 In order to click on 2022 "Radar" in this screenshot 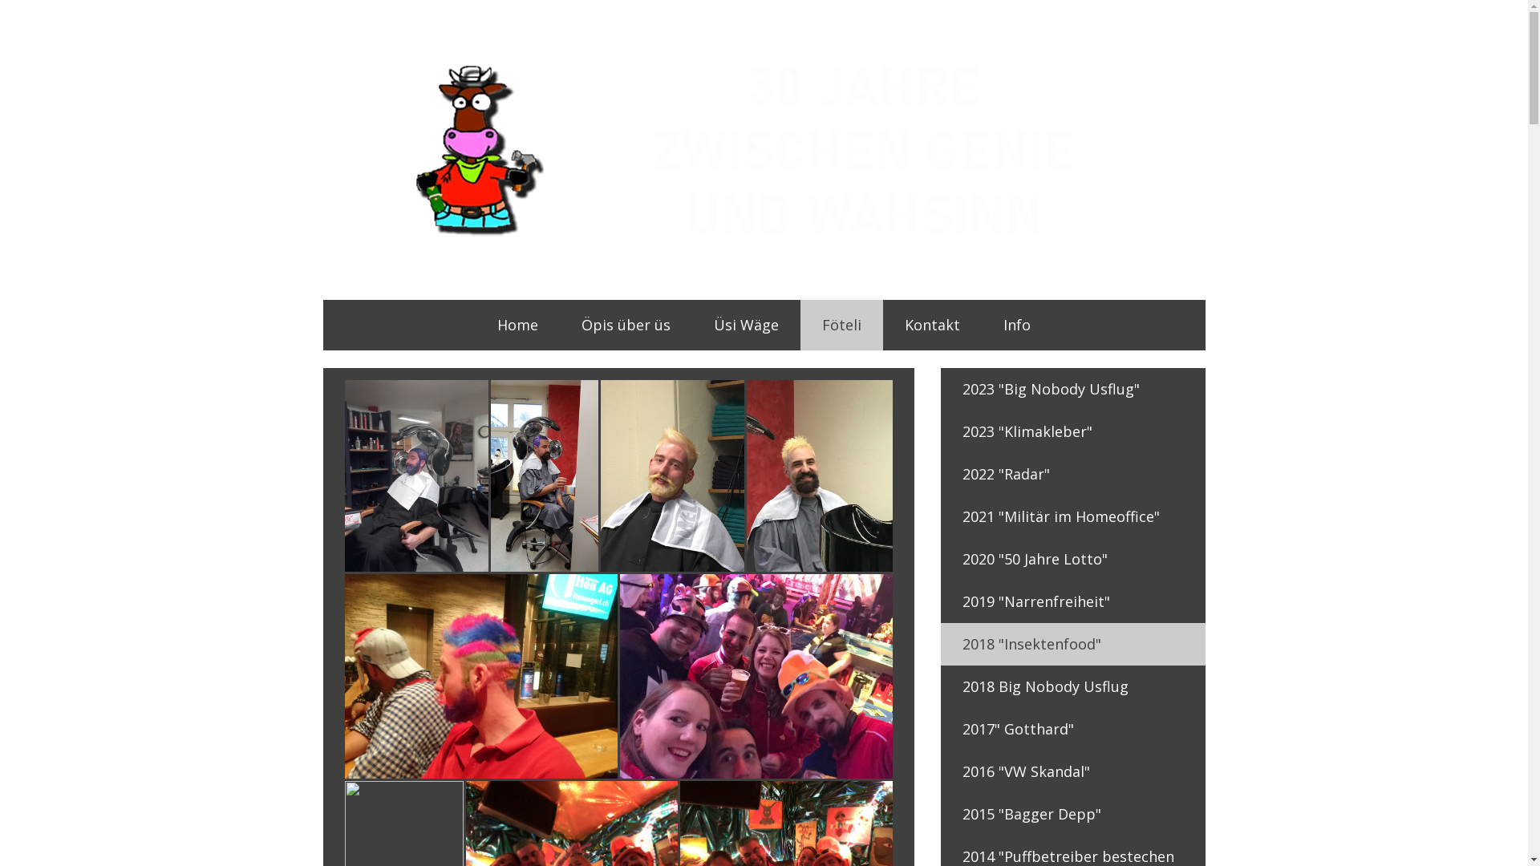, I will do `click(1072, 475)`.